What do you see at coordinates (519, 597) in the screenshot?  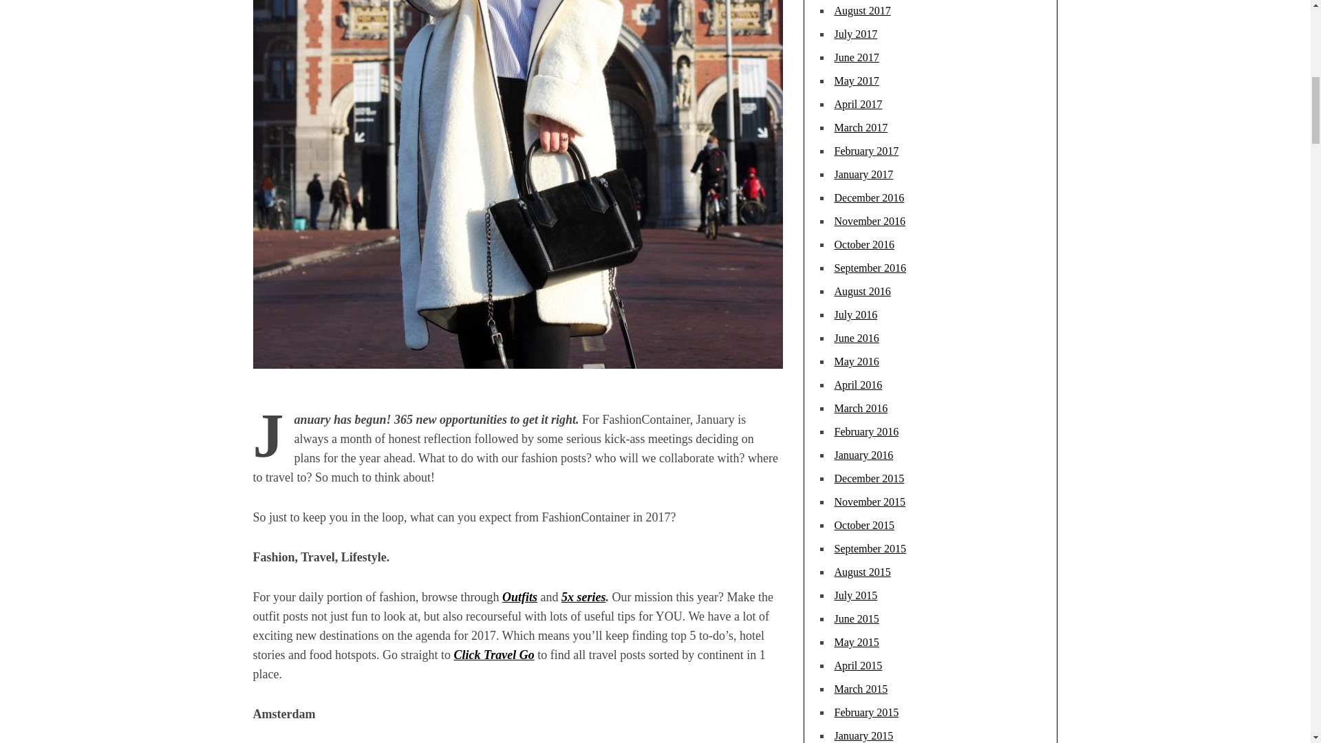 I see `Outfits` at bounding box center [519, 597].